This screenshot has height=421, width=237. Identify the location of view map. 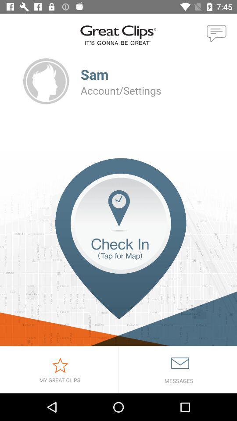
(118, 252).